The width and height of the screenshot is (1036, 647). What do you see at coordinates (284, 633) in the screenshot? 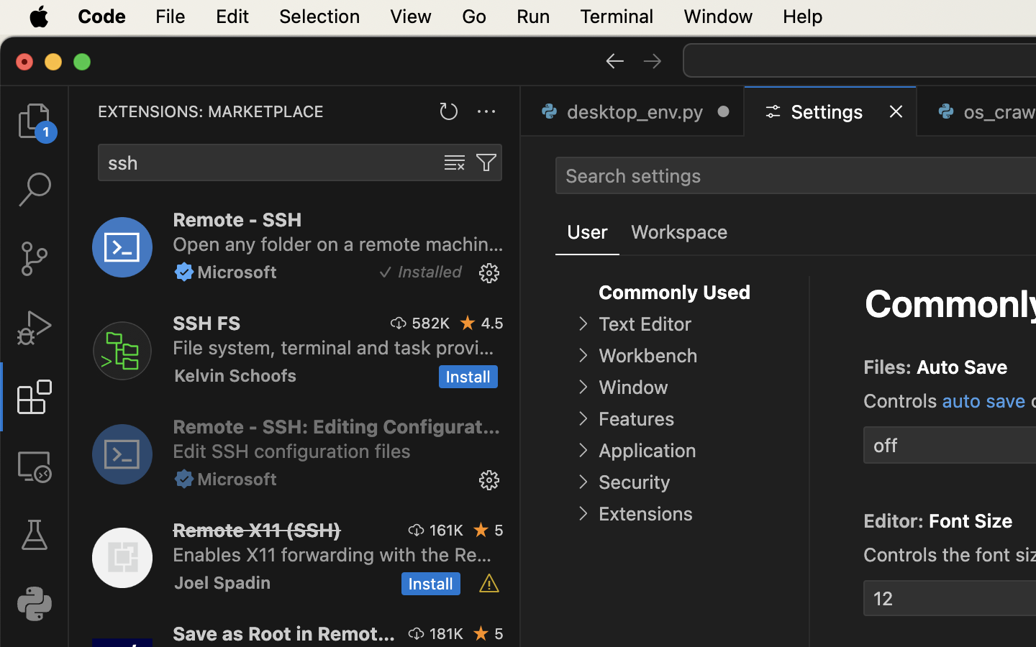
I see `Save as Root in Remote - SSH` at bounding box center [284, 633].